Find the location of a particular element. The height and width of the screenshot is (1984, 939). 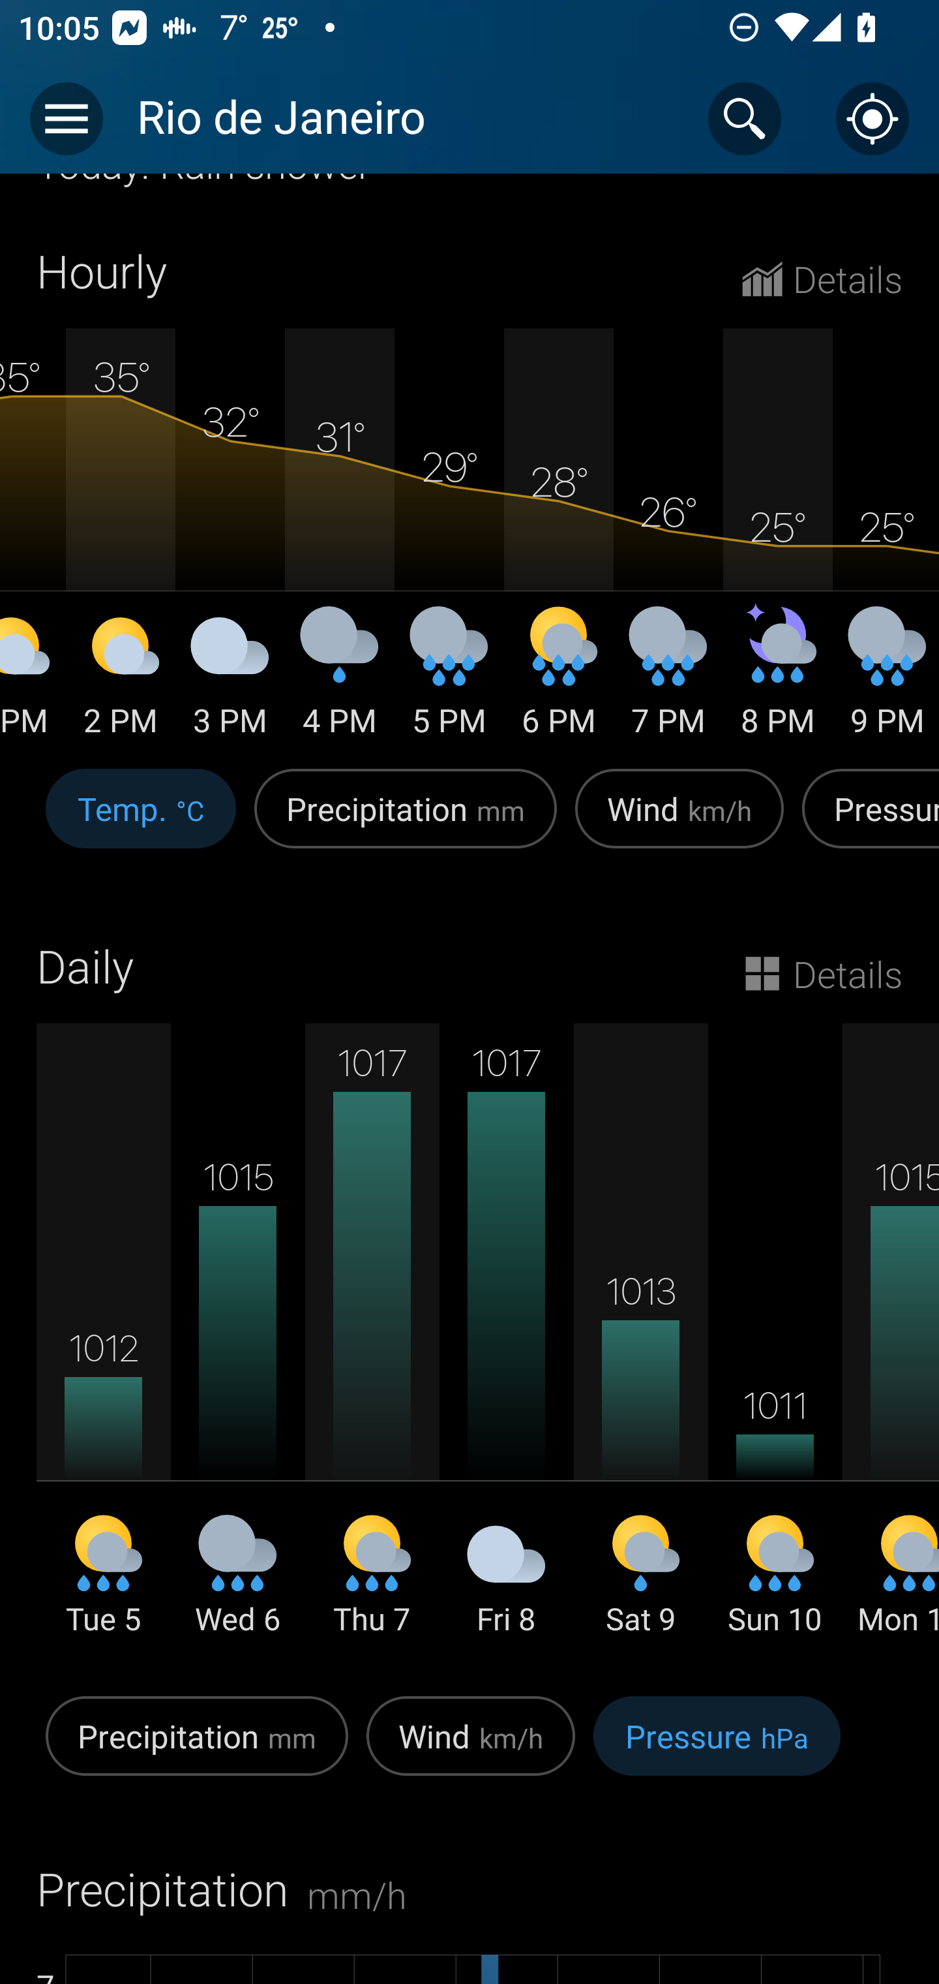

1013 Sat 9 is located at coordinates (640, 1346).